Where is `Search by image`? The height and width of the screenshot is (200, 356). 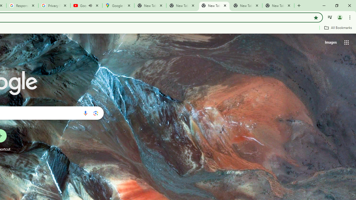
Search by image is located at coordinates (96, 113).